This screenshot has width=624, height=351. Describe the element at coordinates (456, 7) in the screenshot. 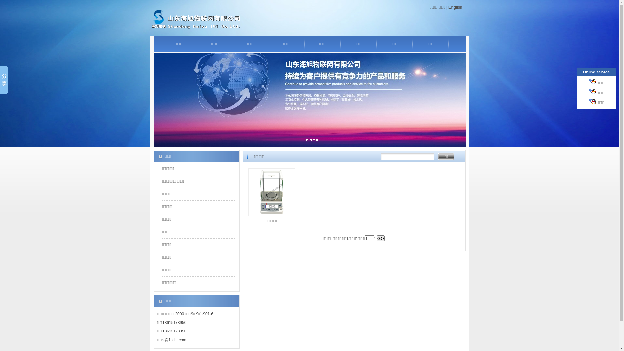

I see `English` at that location.